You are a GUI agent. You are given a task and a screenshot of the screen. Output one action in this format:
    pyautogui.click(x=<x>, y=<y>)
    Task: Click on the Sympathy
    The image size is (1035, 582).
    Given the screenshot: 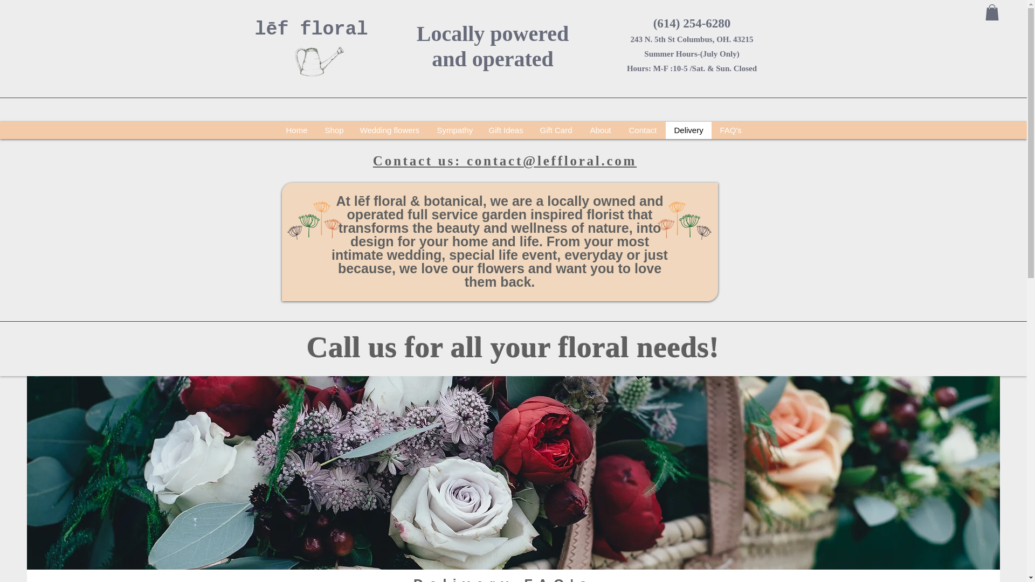 What is the action you would take?
    pyautogui.click(x=454, y=130)
    